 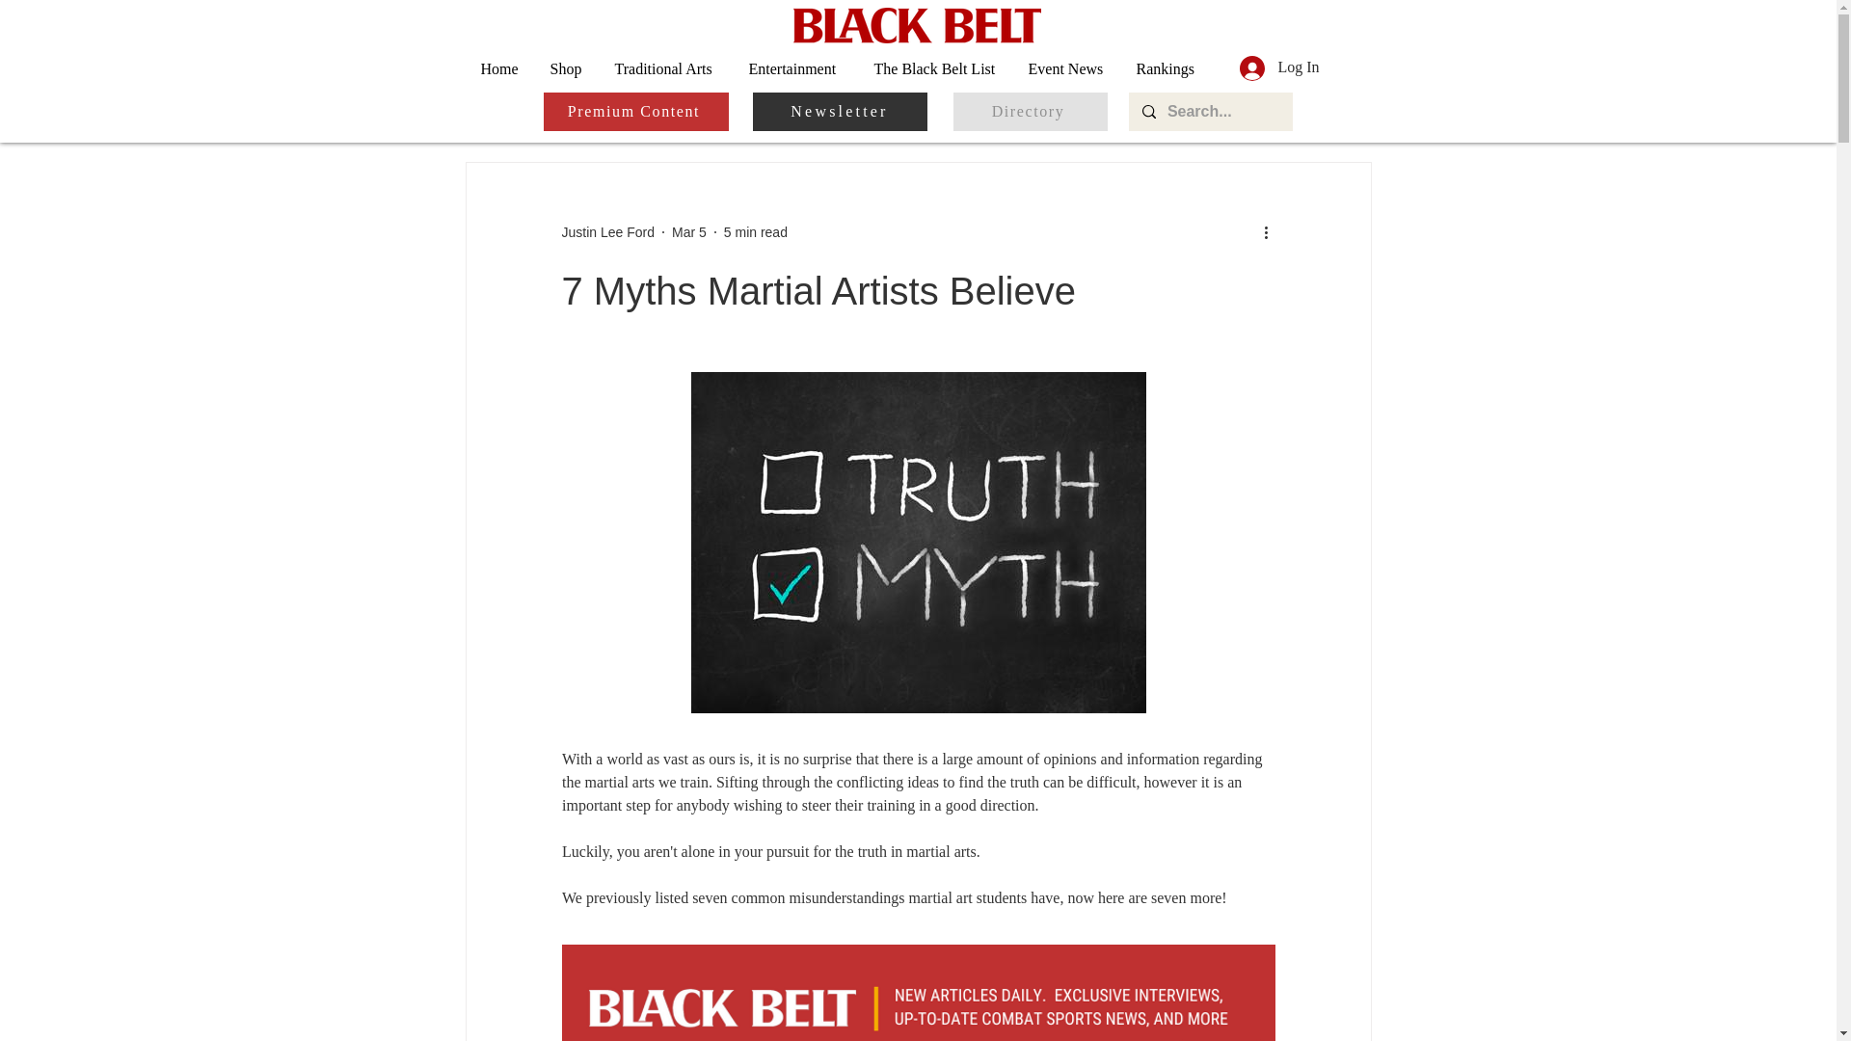 I want to click on Directory, so click(x=1030, y=112).